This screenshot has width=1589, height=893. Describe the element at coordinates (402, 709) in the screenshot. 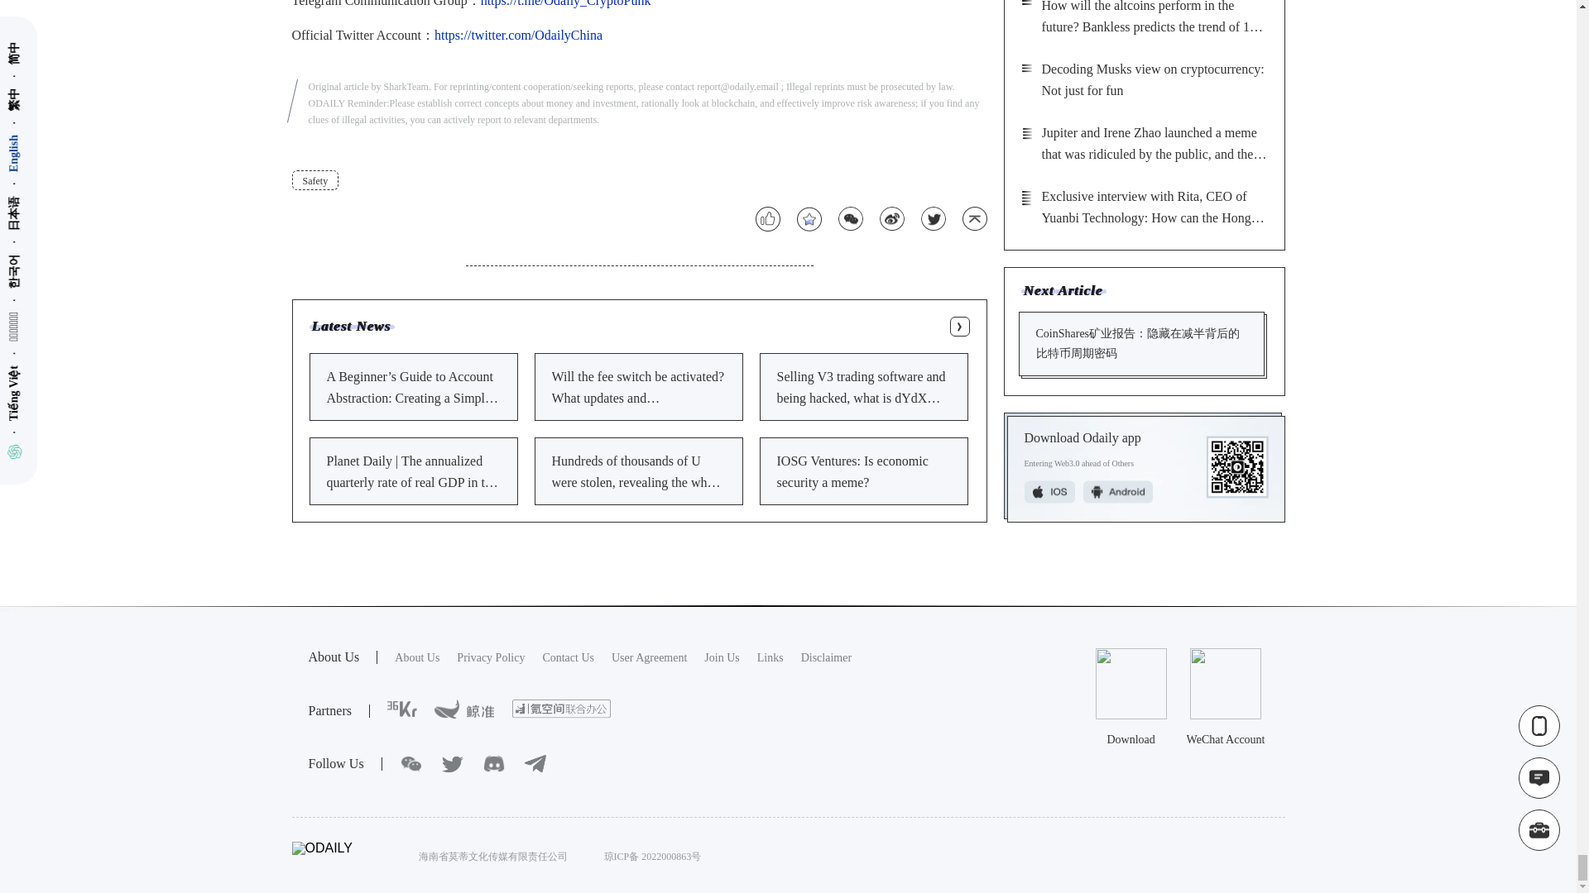

I see `Odaily` at that location.